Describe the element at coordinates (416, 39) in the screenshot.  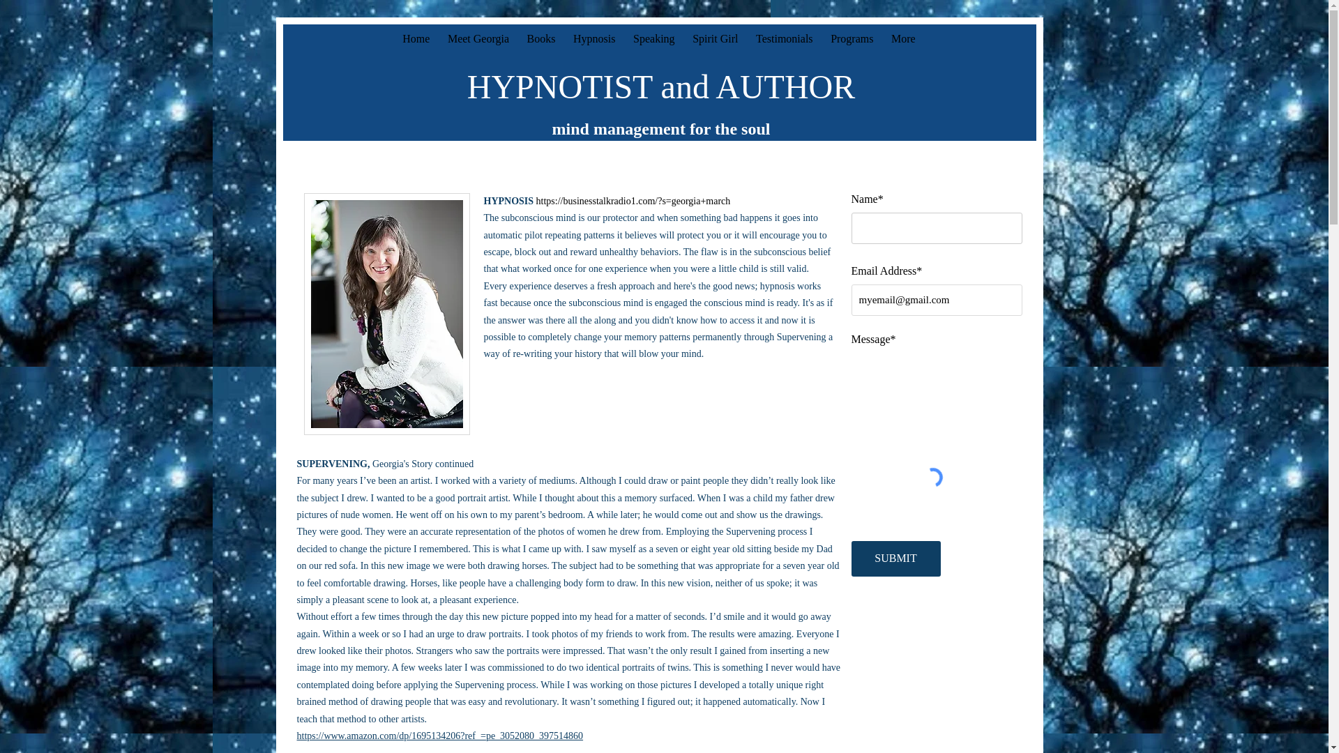
I see `Home` at that location.